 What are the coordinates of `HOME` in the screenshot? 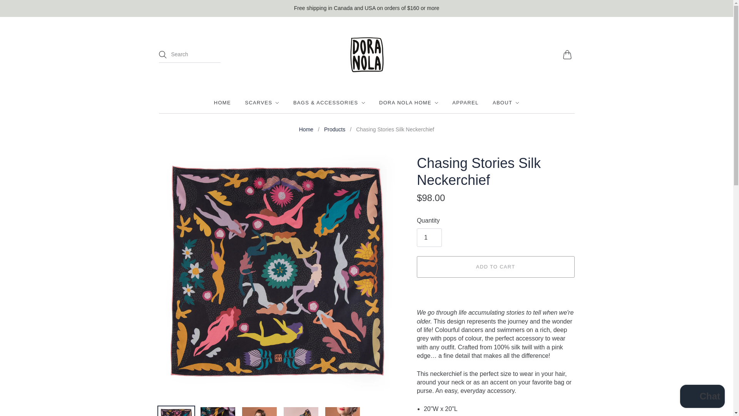 It's located at (222, 103).